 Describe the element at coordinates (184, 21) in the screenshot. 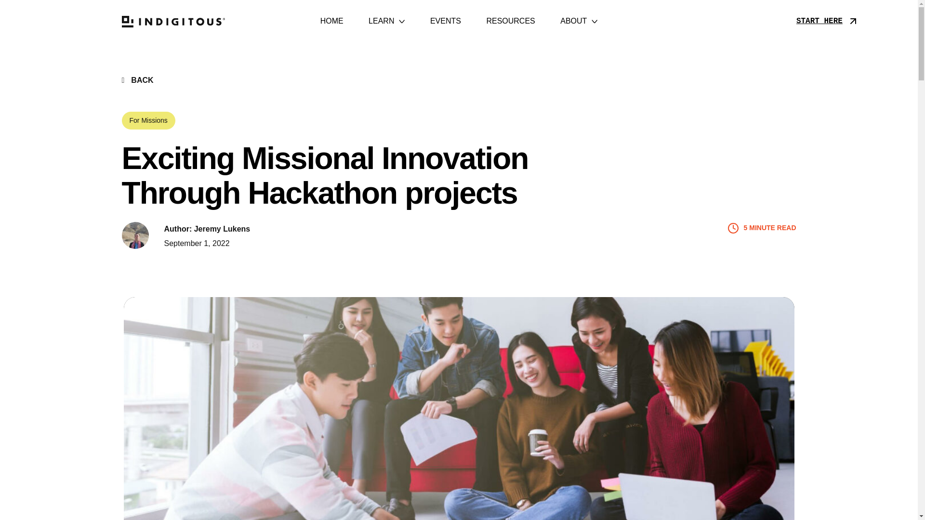

I see `Indigitous` at that location.